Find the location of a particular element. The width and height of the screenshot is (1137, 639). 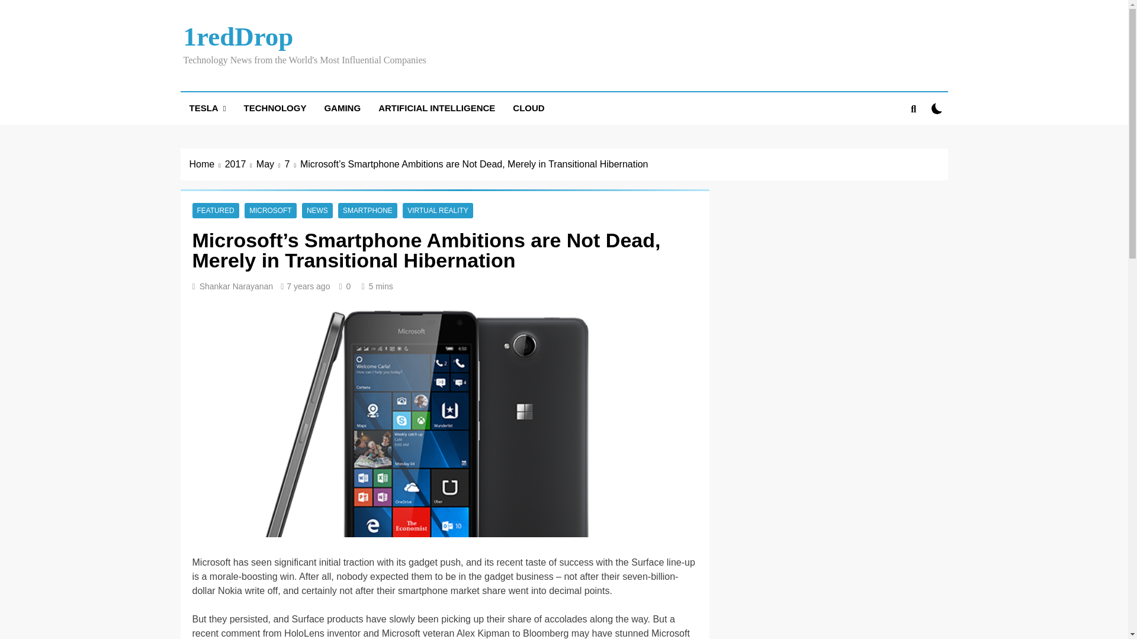

on is located at coordinates (937, 108).